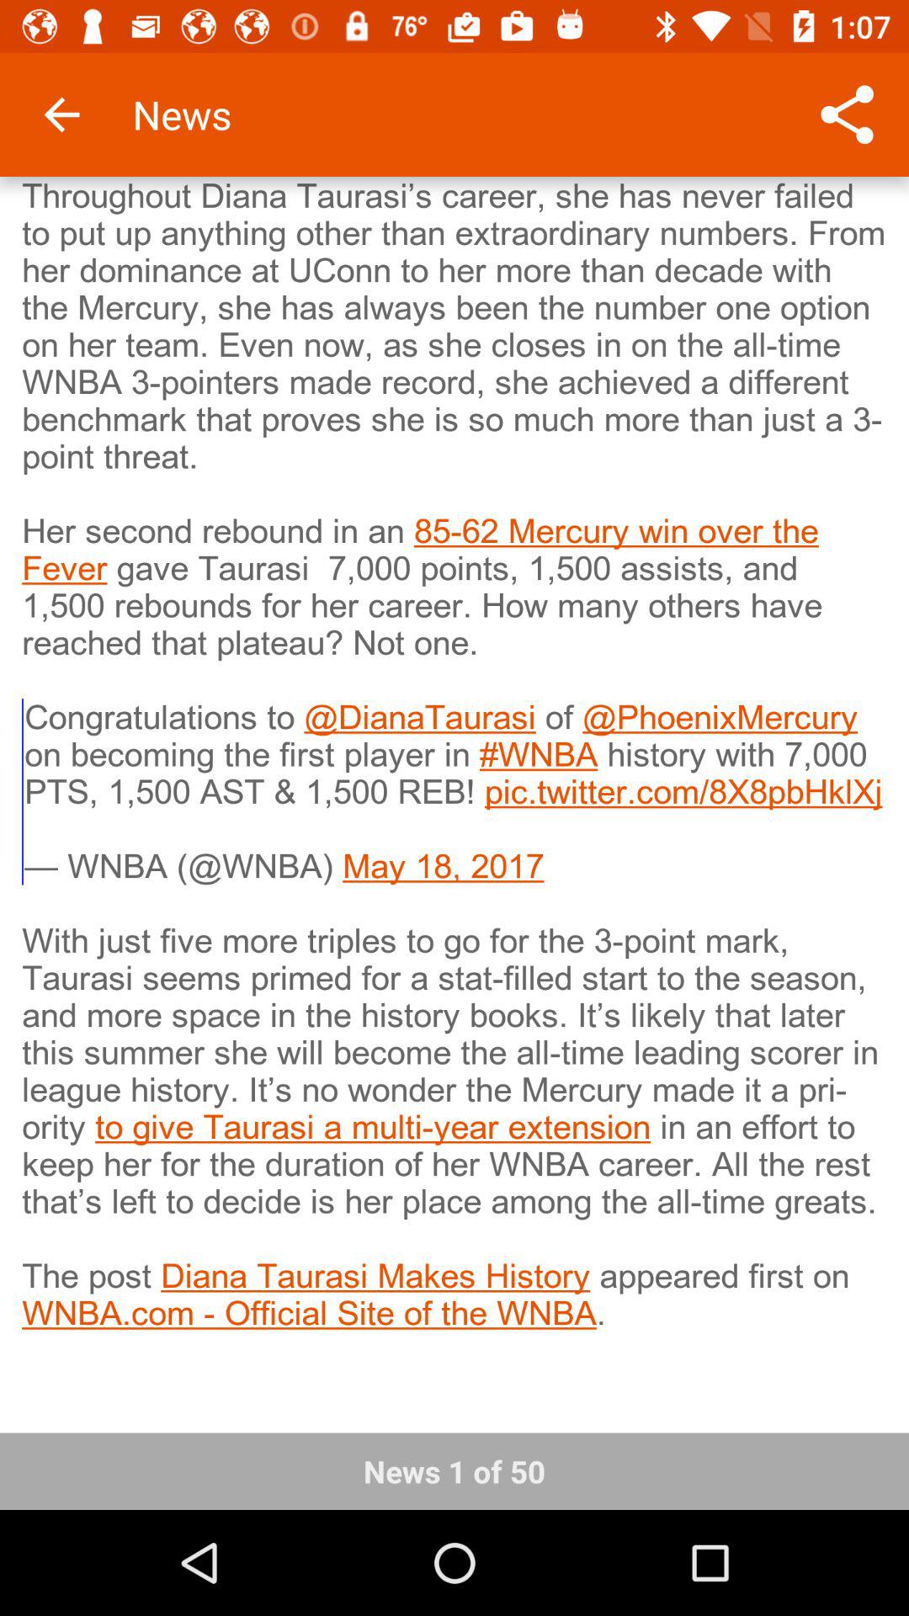 The height and width of the screenshot is (1616, 909). I want to click on jump until throughout diana taurasi item, so click(454, 794).